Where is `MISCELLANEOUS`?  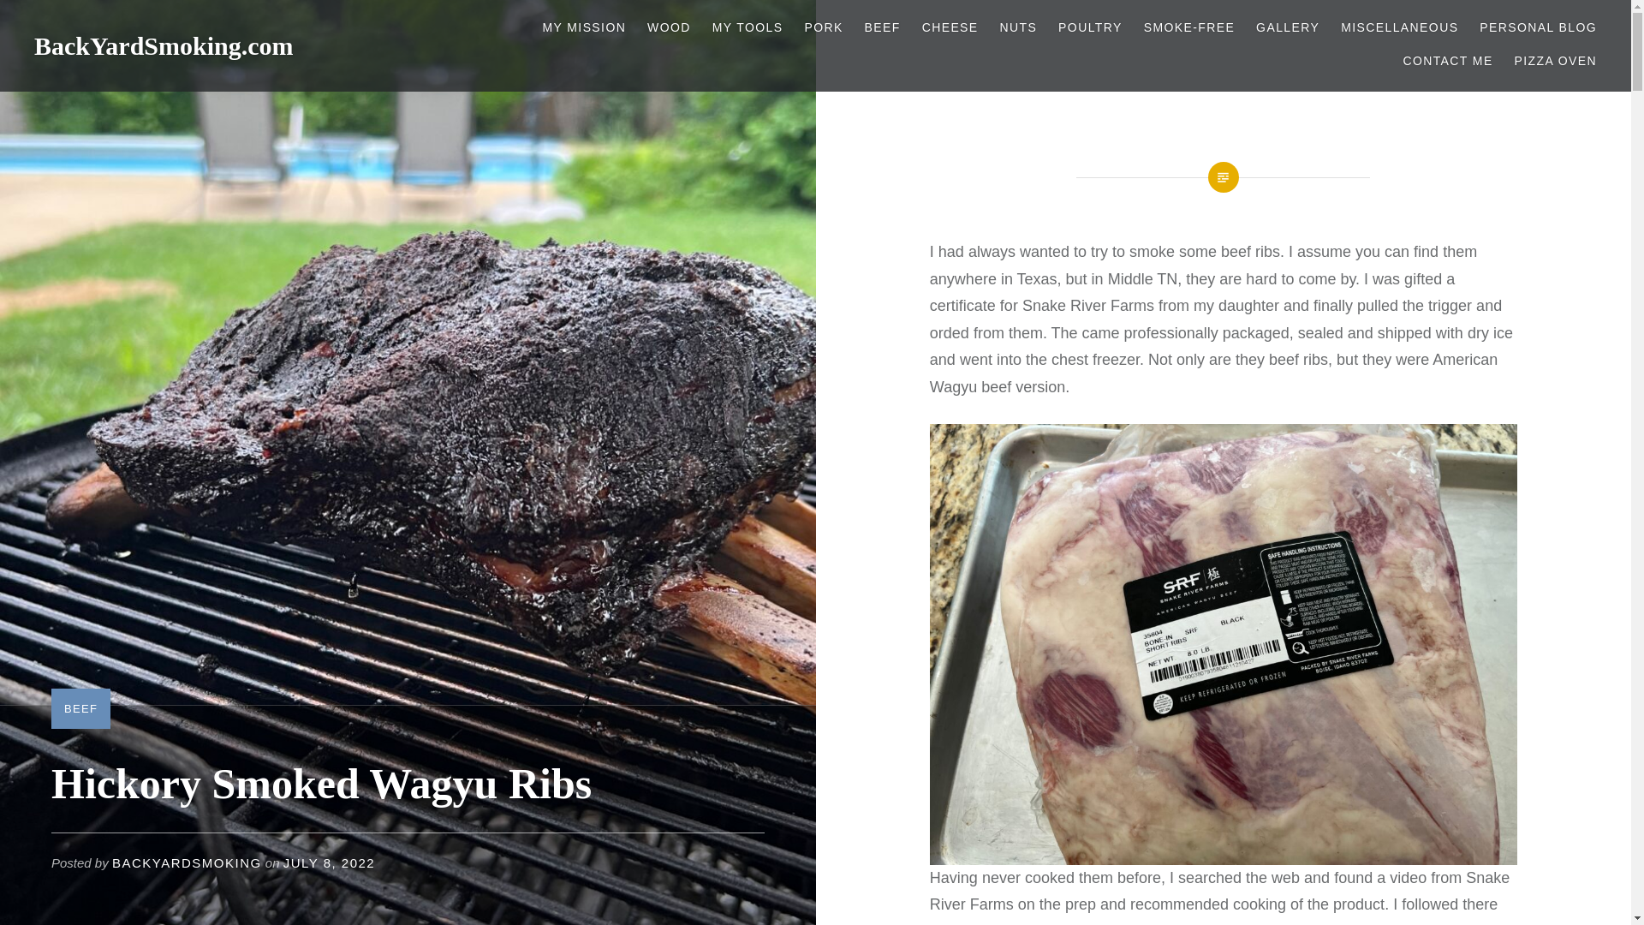 MISCELLANEOUS is located at coordinates (1399, 27).